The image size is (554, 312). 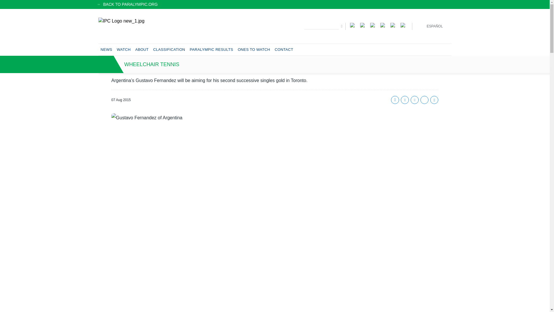 I want to click on TikTok, so click(x=394, y=25).